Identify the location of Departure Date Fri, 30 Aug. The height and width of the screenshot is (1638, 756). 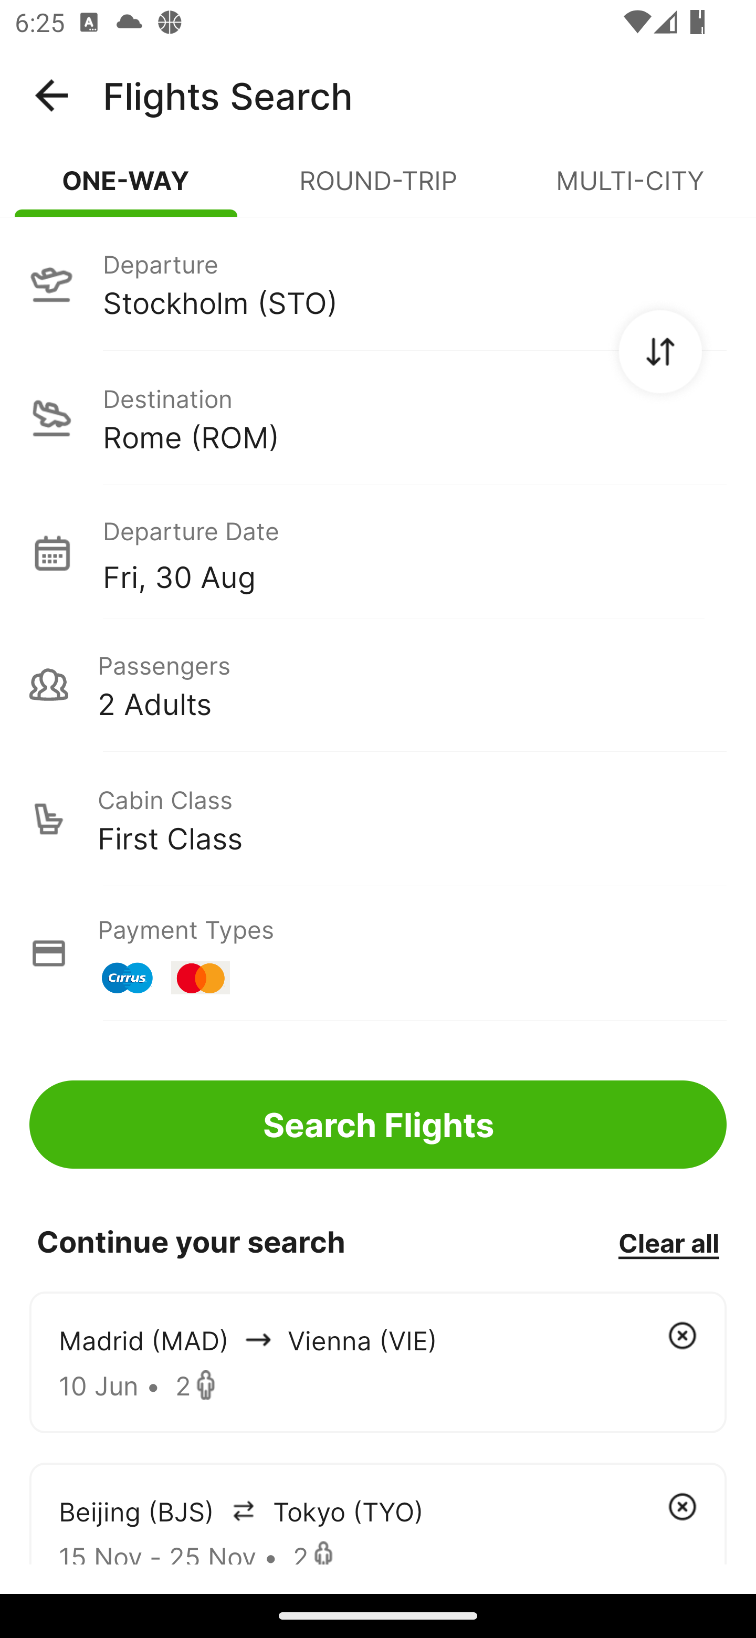
(414, 552).